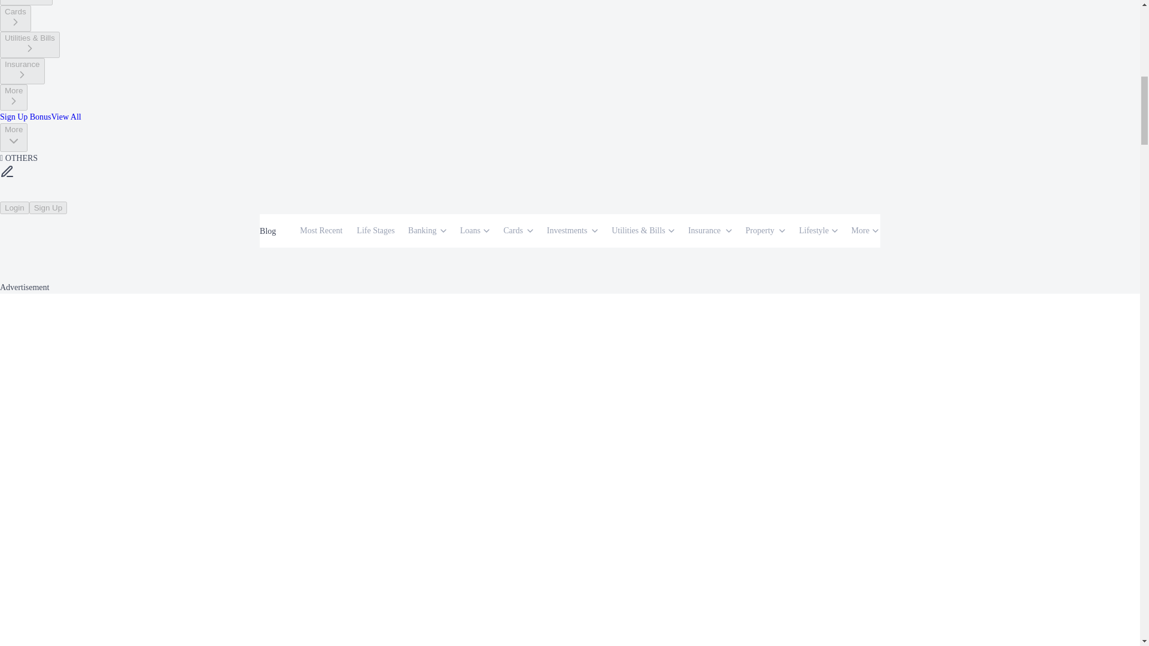 This screenshot has height=646, width=1149. Describe the element at coordinates (26, 2) in the screenshot. I see `Investments` at that location.